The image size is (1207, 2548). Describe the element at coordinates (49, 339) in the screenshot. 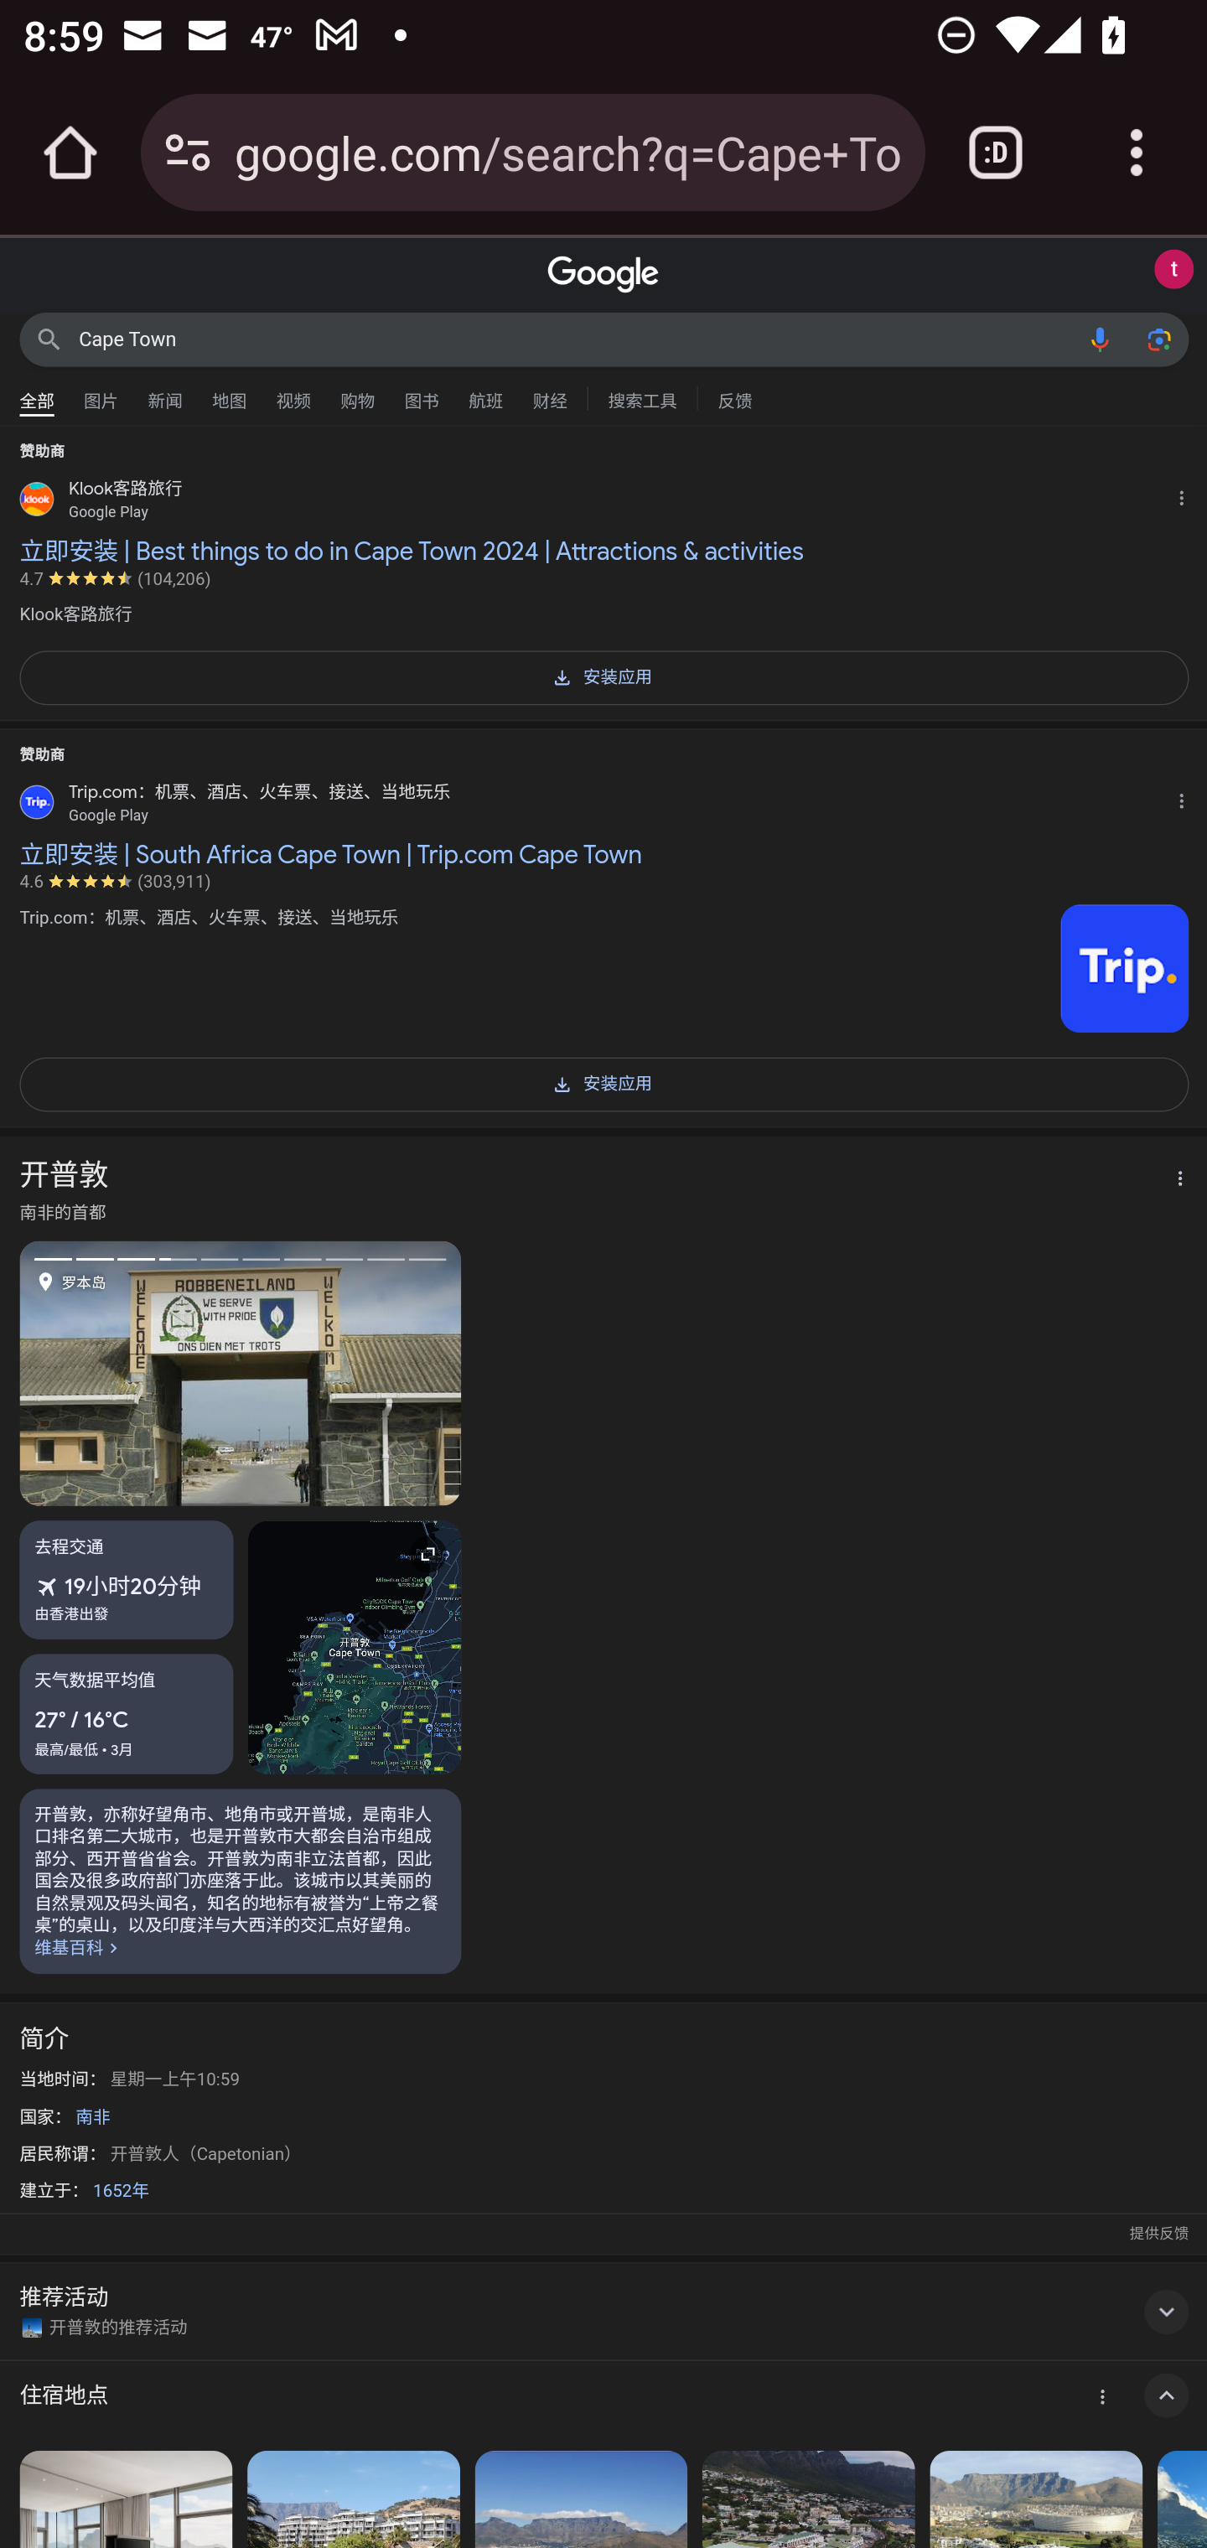

I see `Google 搜索` at that location.